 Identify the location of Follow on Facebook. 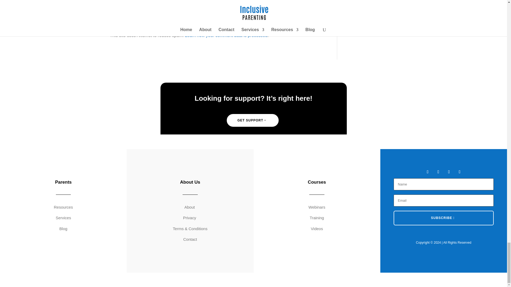
(427, 172).